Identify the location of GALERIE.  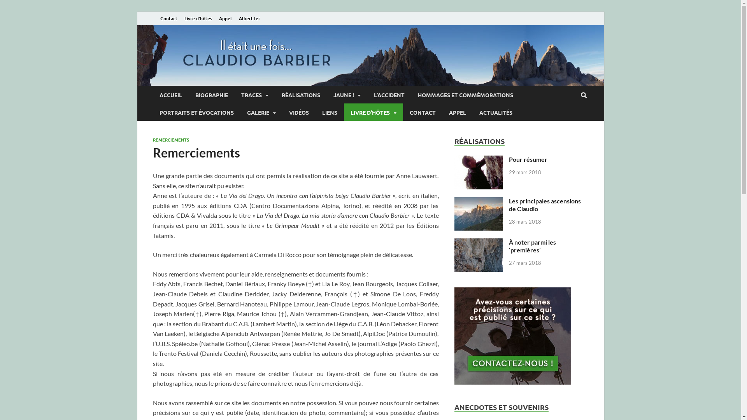
(261, 112).